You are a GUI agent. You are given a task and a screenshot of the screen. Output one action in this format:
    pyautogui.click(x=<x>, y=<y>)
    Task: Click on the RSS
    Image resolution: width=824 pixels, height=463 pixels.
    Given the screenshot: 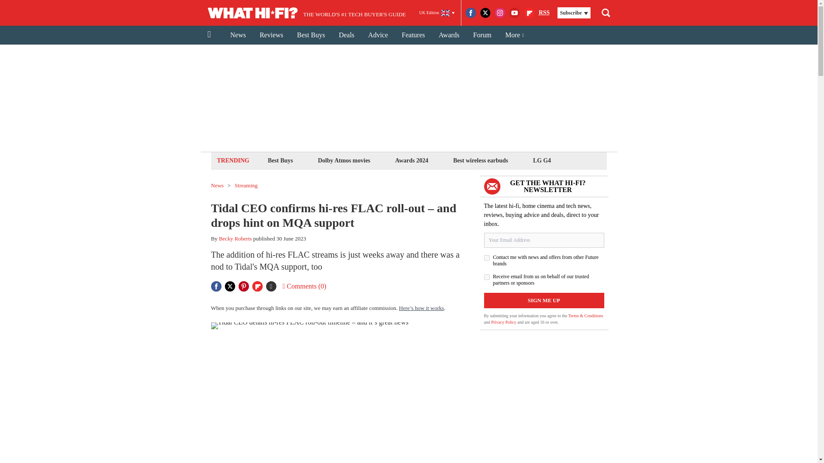 What is the action you would take?
    pyautogui.click(x=544, y=13)
    